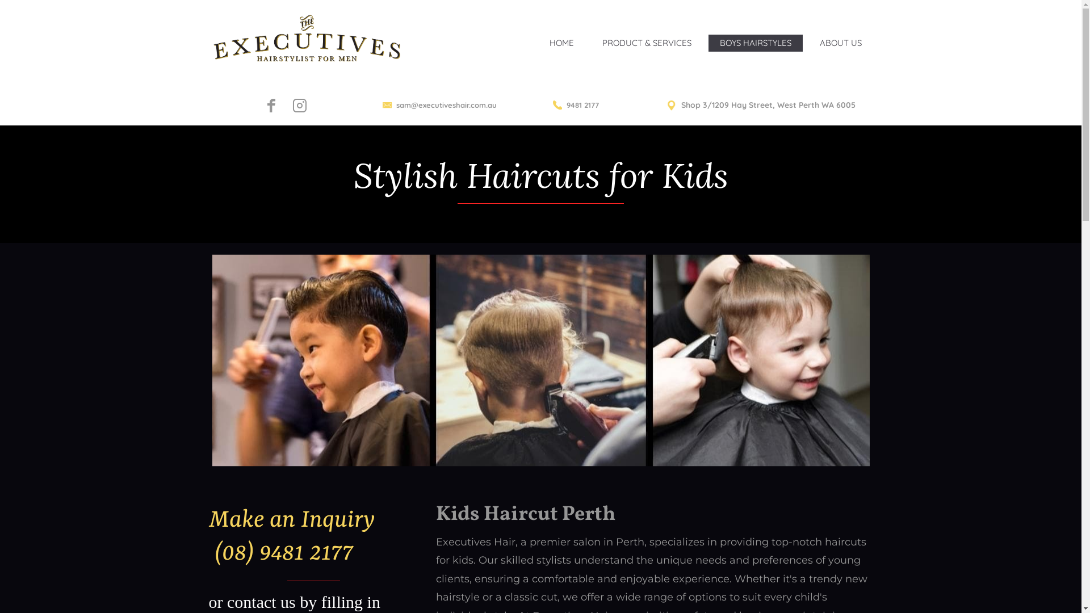 This screenshot has width=1090, height=613. I want to click on 9481 2177, so click(576, 105).